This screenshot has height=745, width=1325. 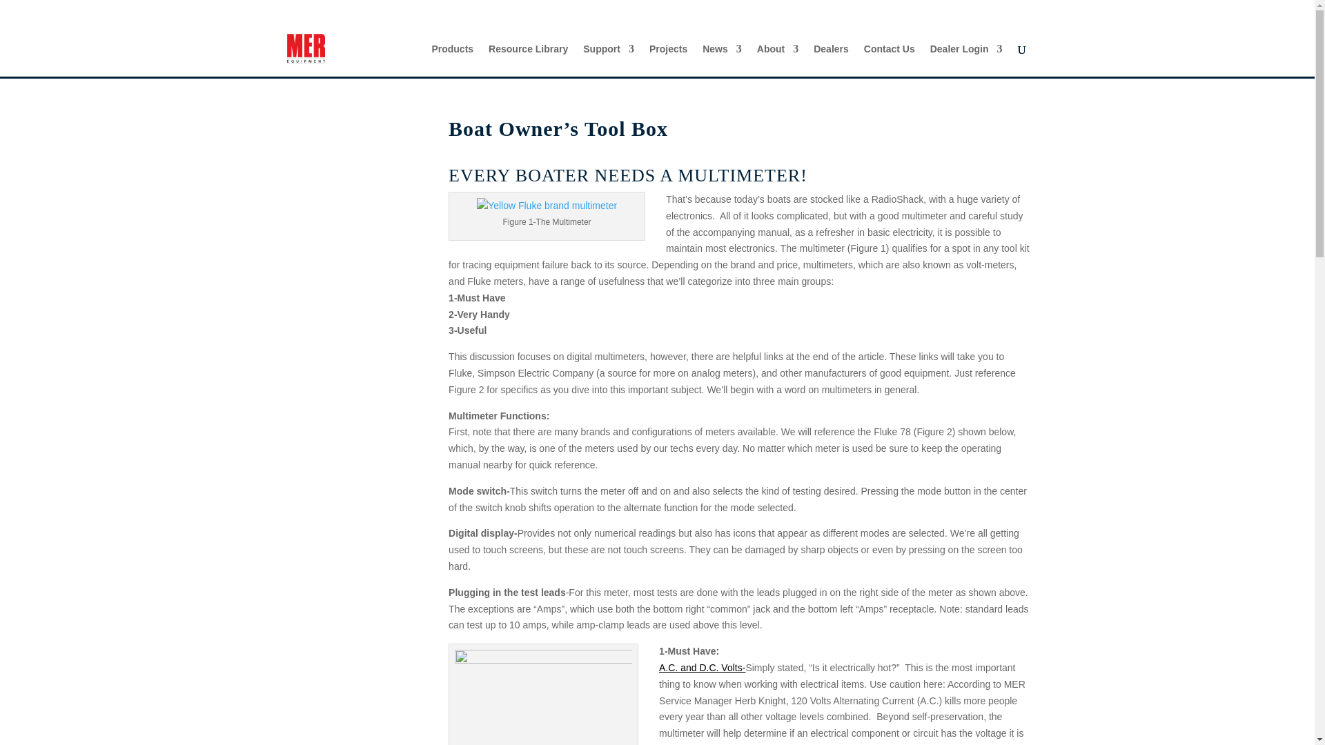 I want to click on MER News, so click(x=722, y=60).